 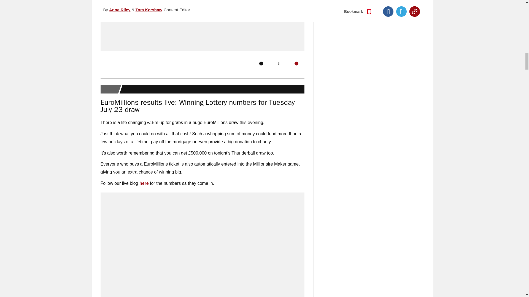 I want to click on Facebook, so click(x=261, y=63).